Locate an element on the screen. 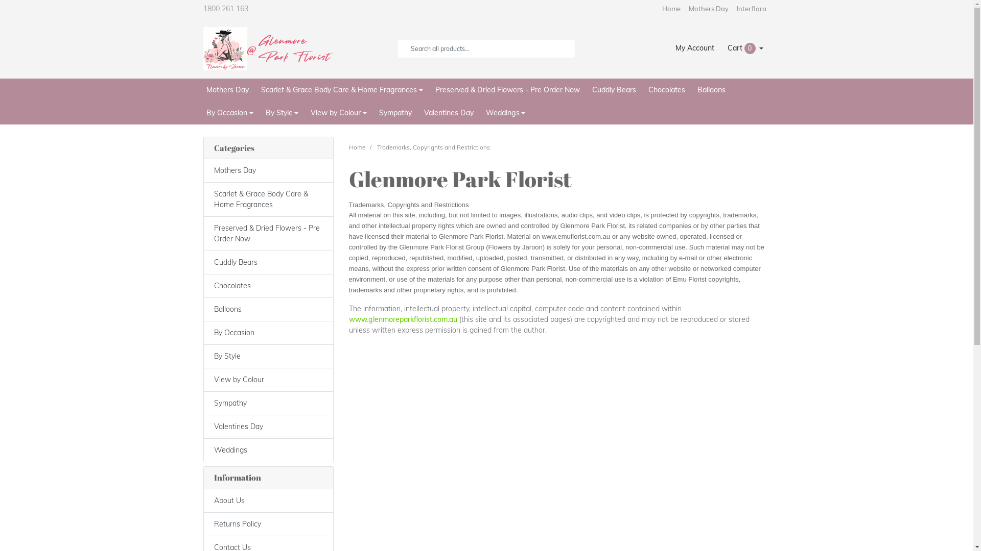 The width and height of the screenshot is (981, 551). Mothers Day is located at coordinates (268, 170).